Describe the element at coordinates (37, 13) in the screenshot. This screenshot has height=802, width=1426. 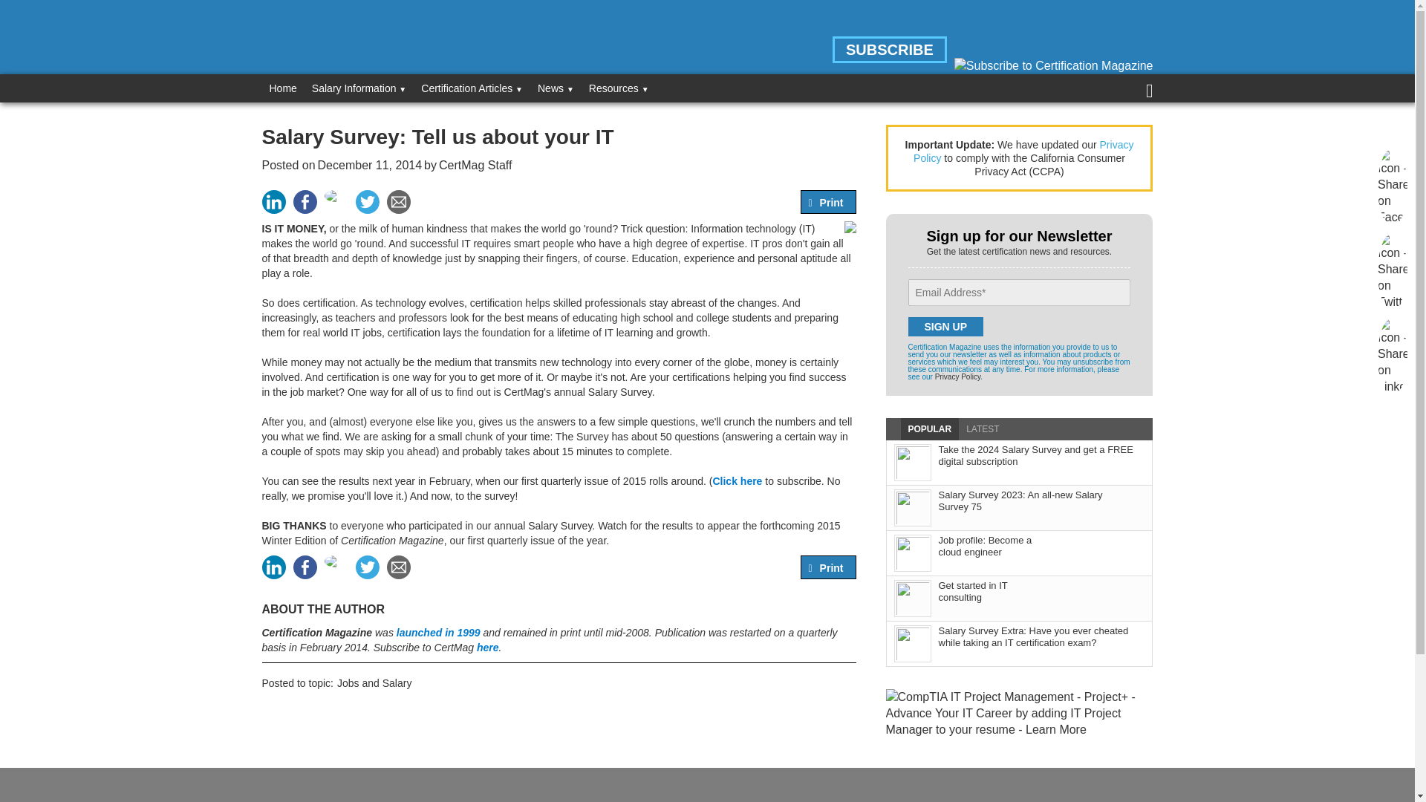
I see `Search` at that location.